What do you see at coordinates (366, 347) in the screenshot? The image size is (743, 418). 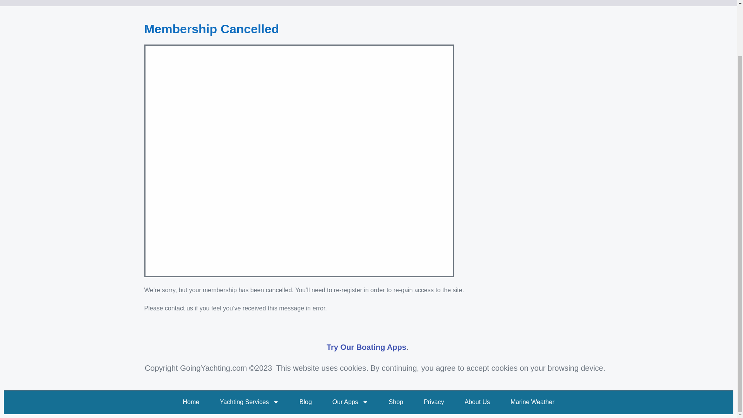 I see `Try Our Boating Apps` at bounding box center [366, 347].